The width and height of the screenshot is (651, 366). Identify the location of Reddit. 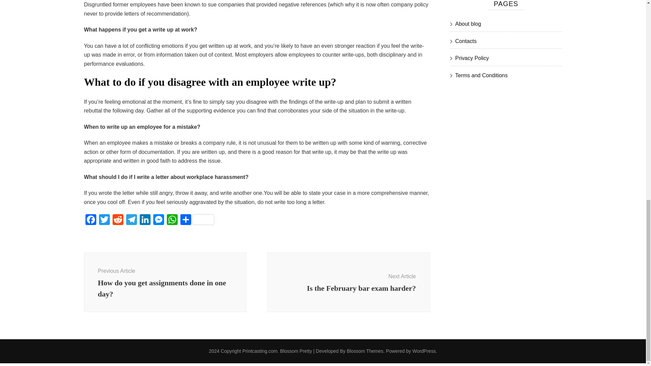
(118, 220).